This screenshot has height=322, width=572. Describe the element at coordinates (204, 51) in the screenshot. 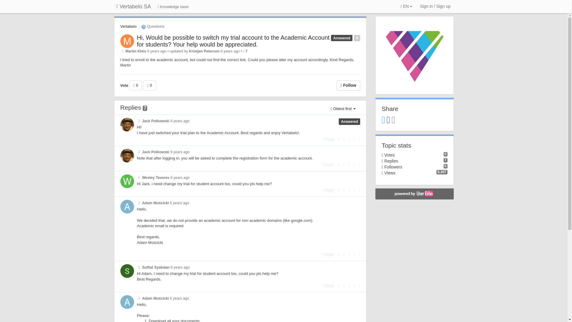

I see `Kristjan Peterson` at that location.